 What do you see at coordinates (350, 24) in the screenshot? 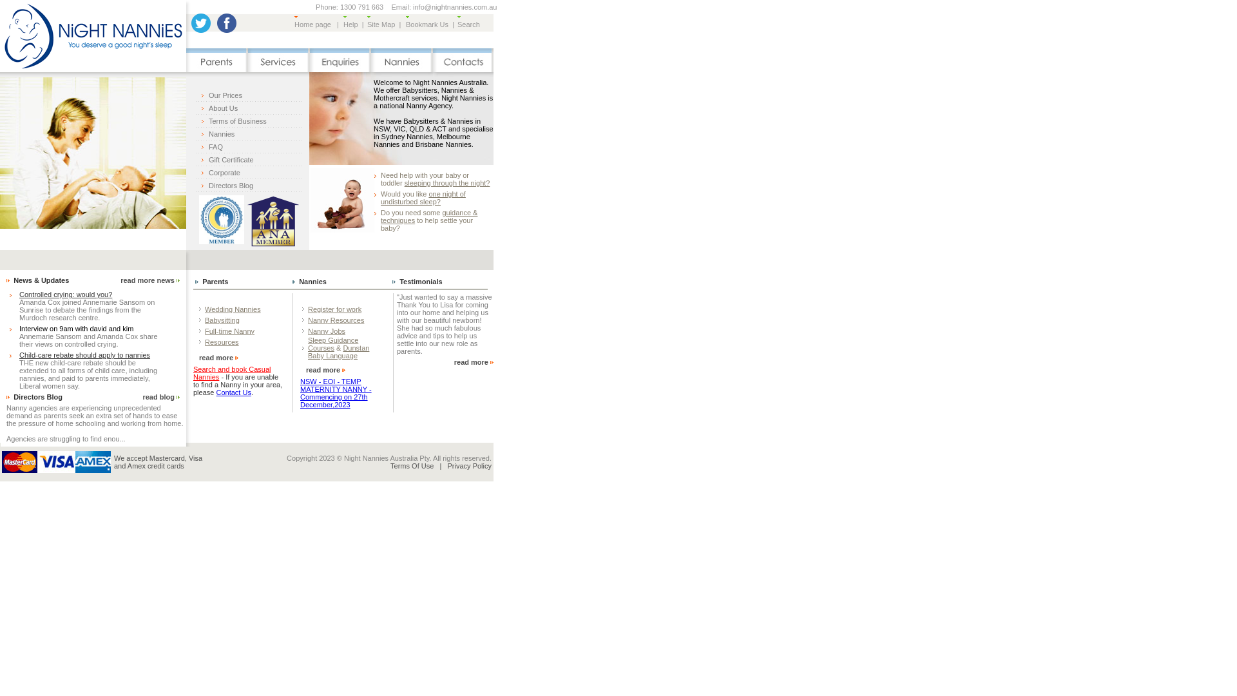
I see `Help` at bounding box center [350, 24].